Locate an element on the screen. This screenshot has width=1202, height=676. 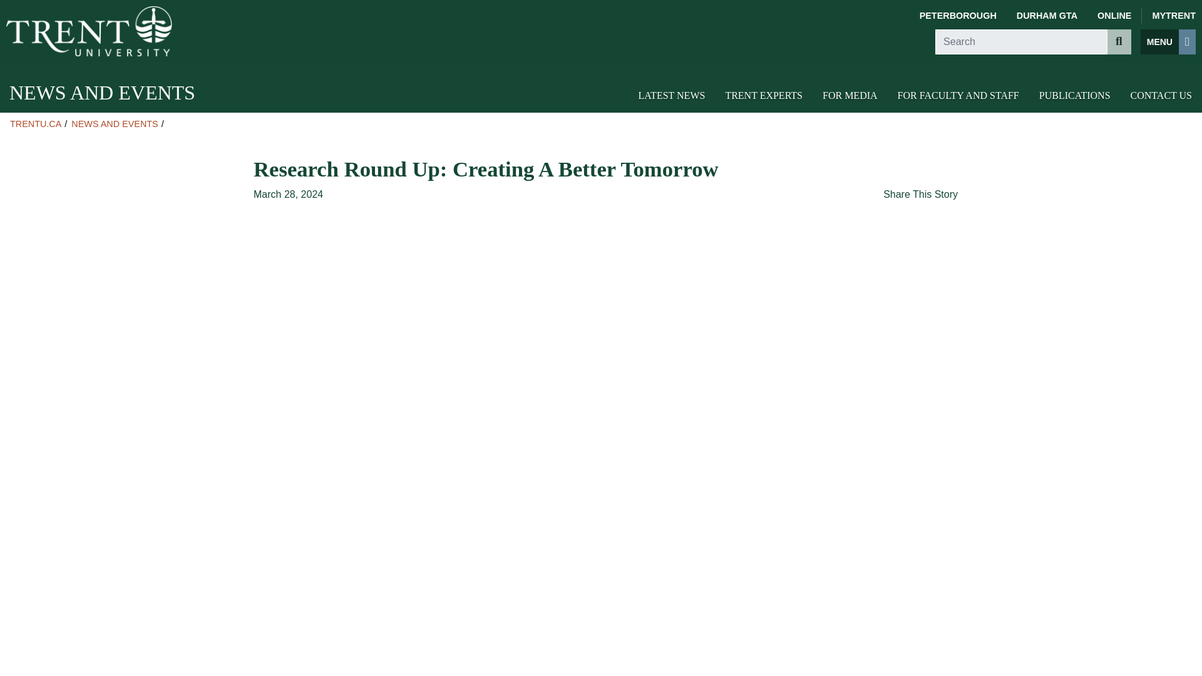
Home is located at coordinates (89, 31).